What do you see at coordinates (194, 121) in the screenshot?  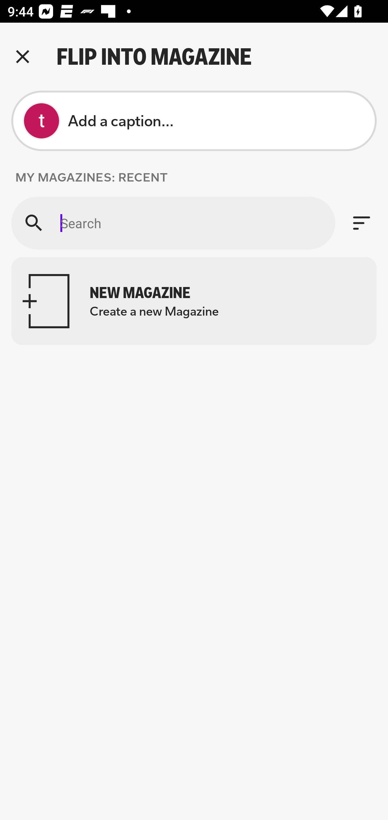 I see `test appium Add a caption…` at bounding box center [194, 121].